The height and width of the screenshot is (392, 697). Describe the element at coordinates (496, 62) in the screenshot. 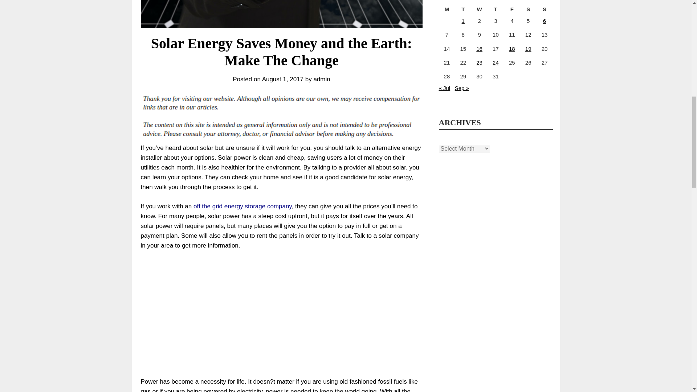

I see `24` at that location.